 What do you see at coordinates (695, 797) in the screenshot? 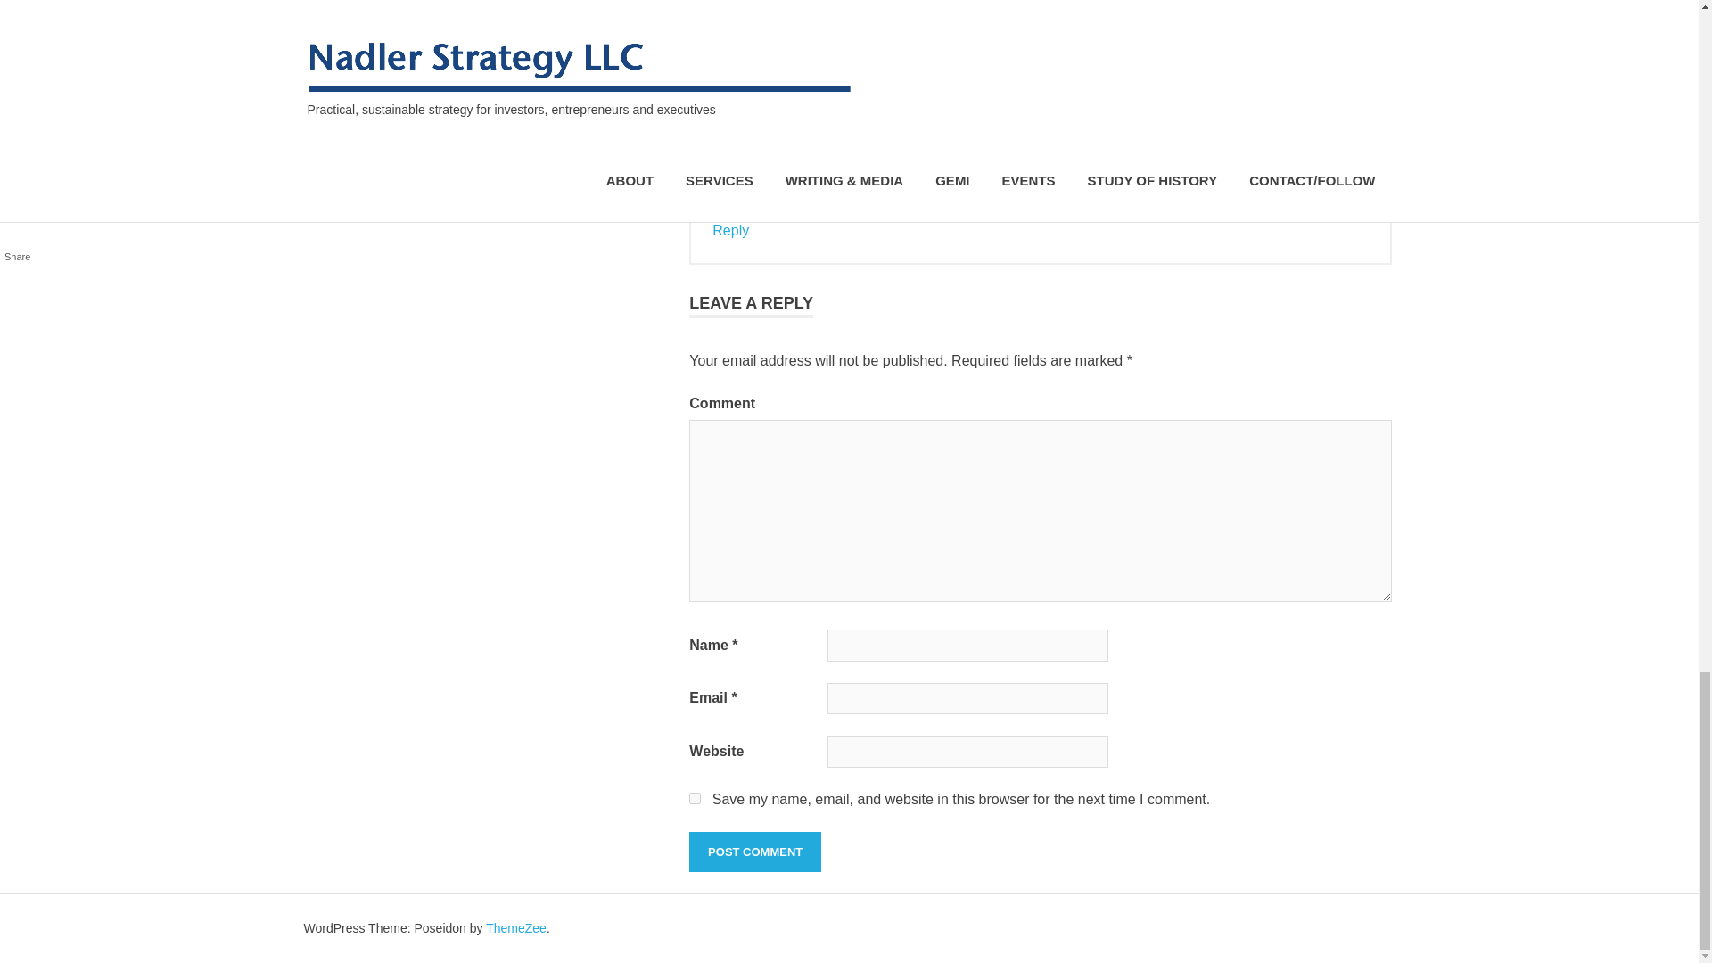
I see `yes` at bounding box center [695, 797].